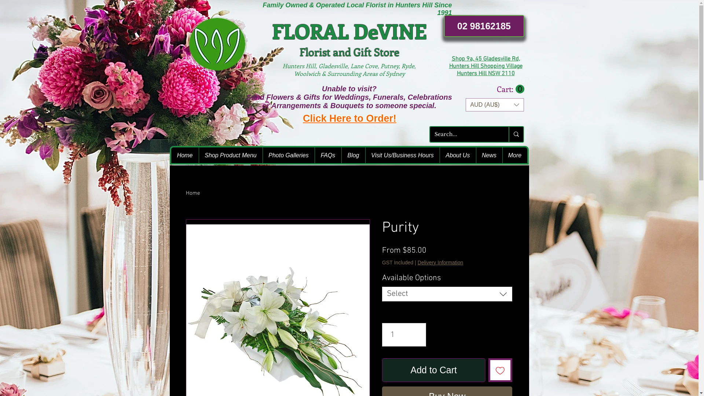 The width and height of the screenshot is (704, 396). What do you see at coordinates (447, 294) in the screenshot?
I see `Select` at bounding box center [447, 294].